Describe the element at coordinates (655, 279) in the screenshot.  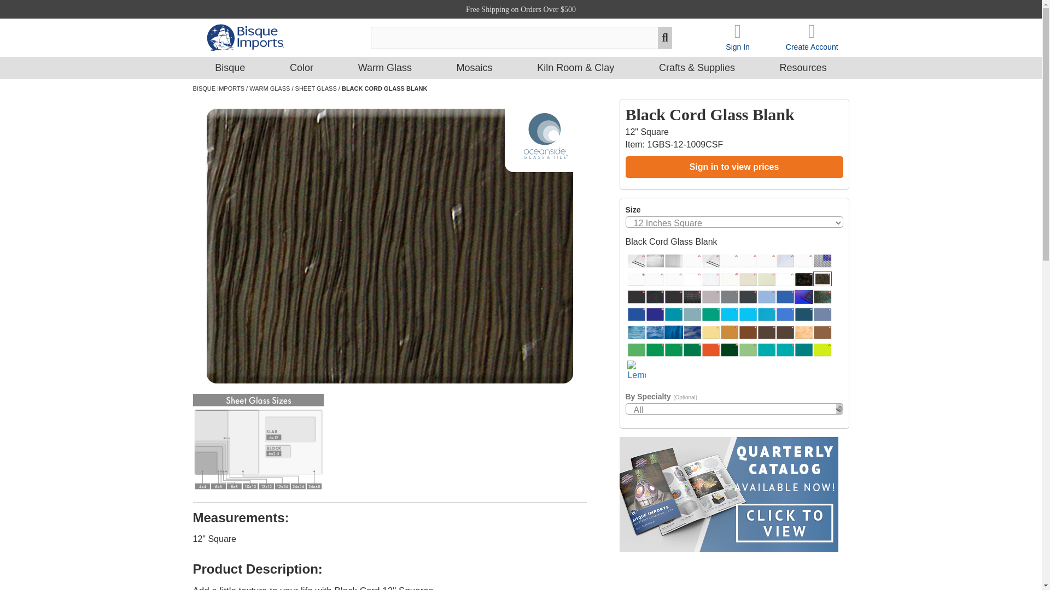
I see `Clear Transparent Sheet Glass - 12 In Sq. - Pack of 4` at that location.